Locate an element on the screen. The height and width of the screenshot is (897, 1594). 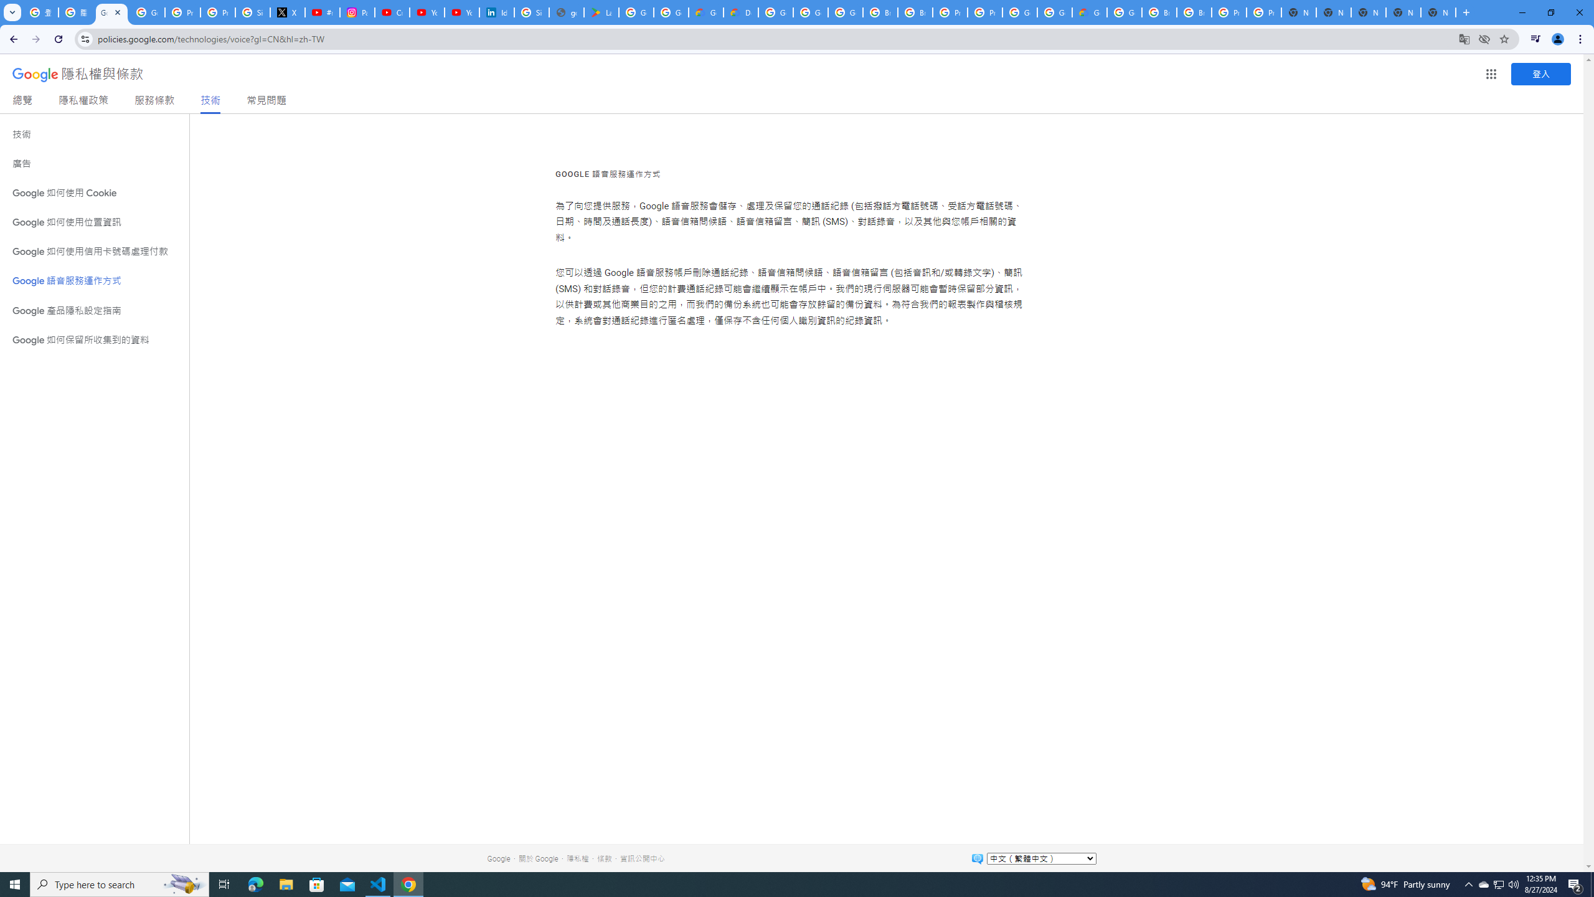
Sign in - Google Accounts is located at coordinates (252, 12).